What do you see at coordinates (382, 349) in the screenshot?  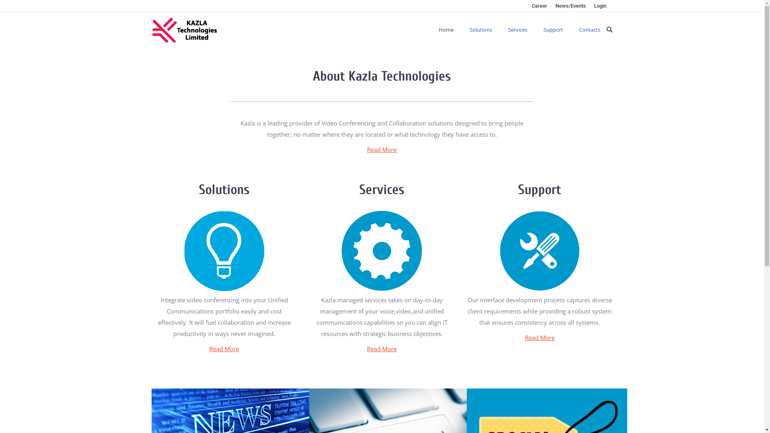 I see `Read More` at bounding box center [382, 349].